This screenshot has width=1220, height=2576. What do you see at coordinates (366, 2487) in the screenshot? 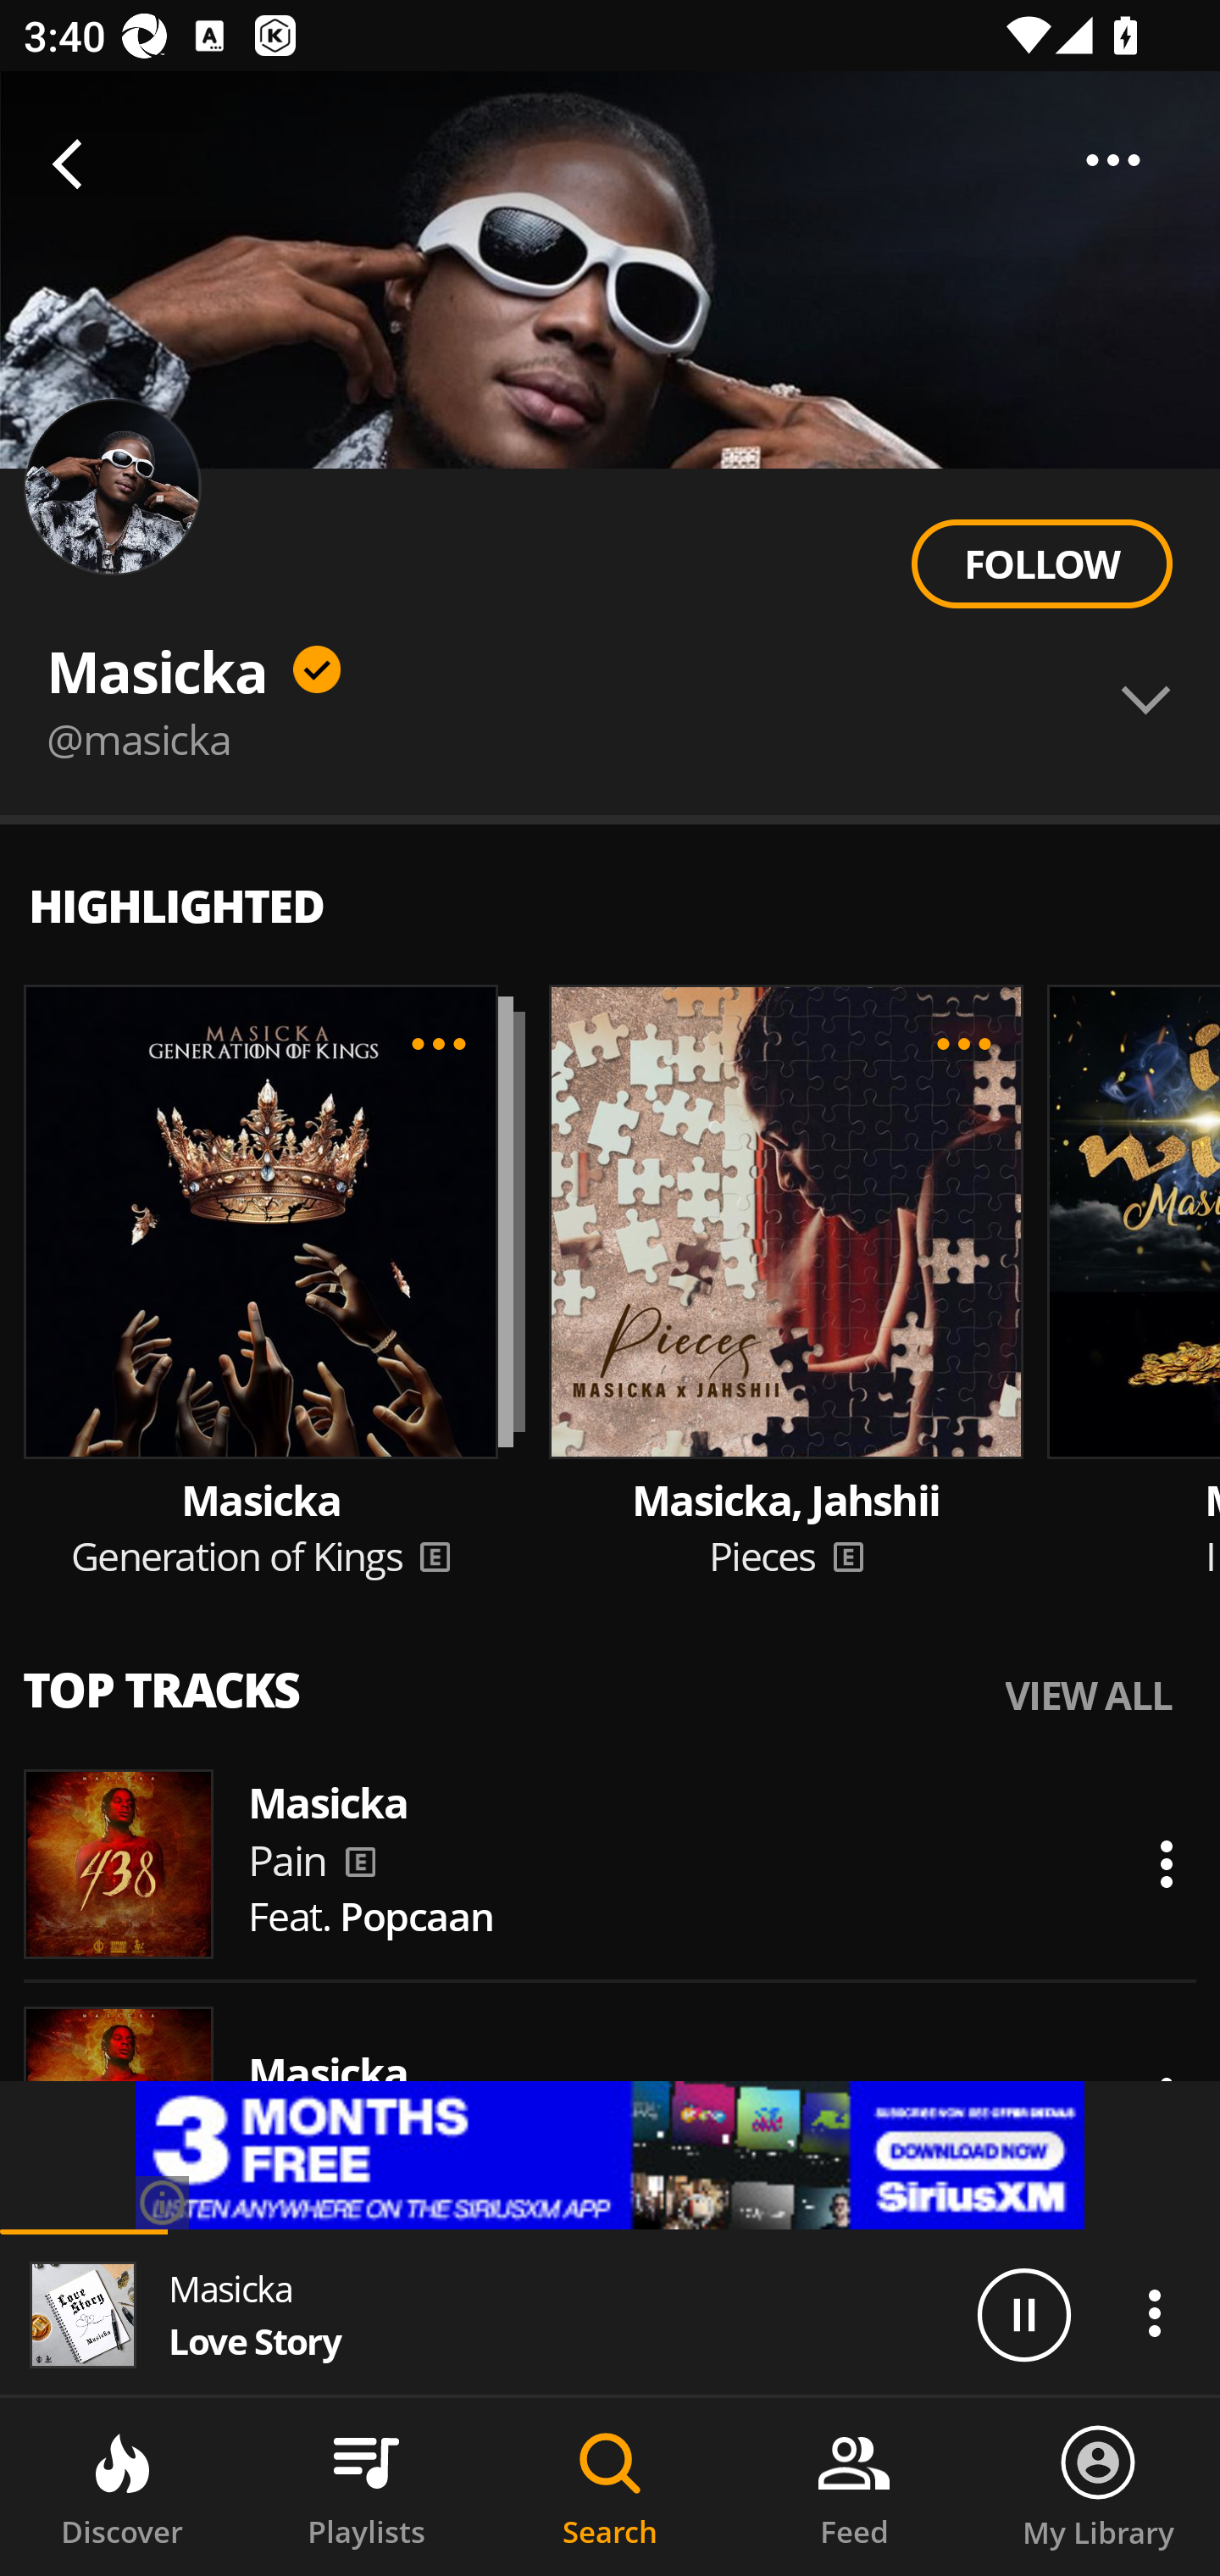
I see `Playlists` at bounding box center [366, 2487].